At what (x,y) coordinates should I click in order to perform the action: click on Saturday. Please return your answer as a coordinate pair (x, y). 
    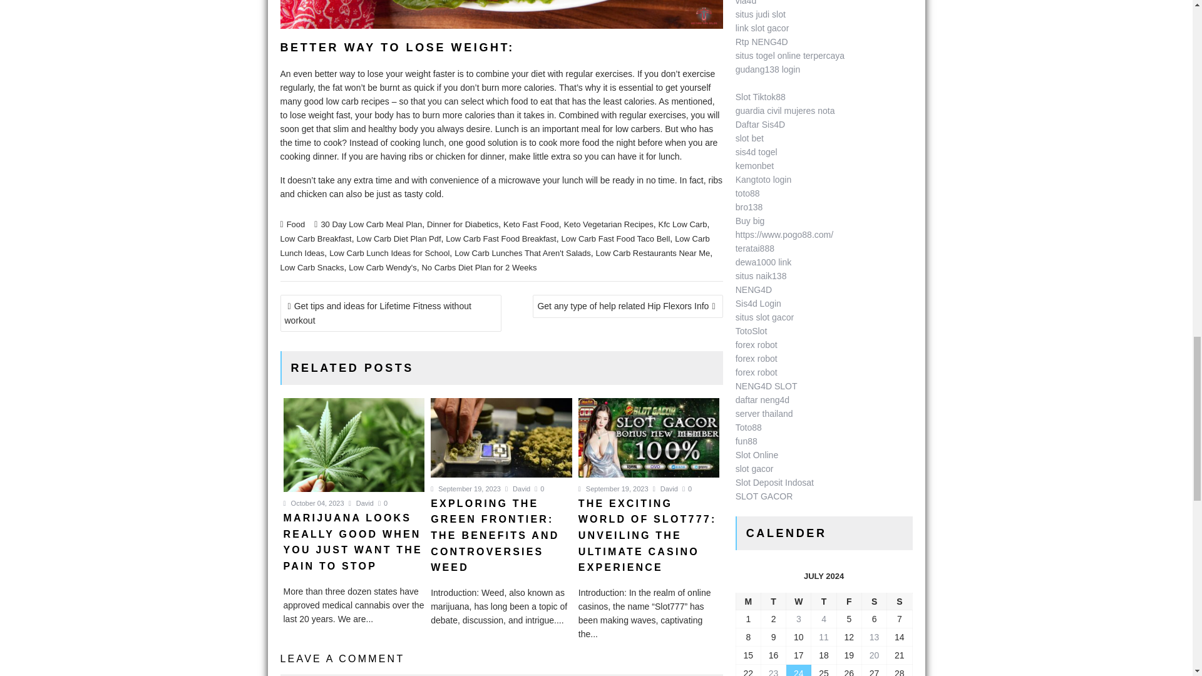
    Looking at the image, I should click on (874, 602).